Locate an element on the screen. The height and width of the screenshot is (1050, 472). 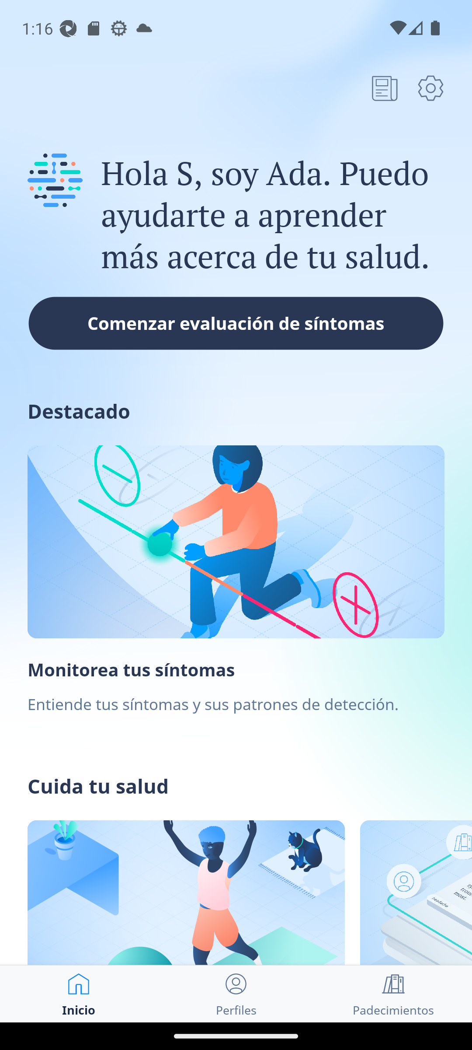
Padecimientos is located at coordinates (393, 994).